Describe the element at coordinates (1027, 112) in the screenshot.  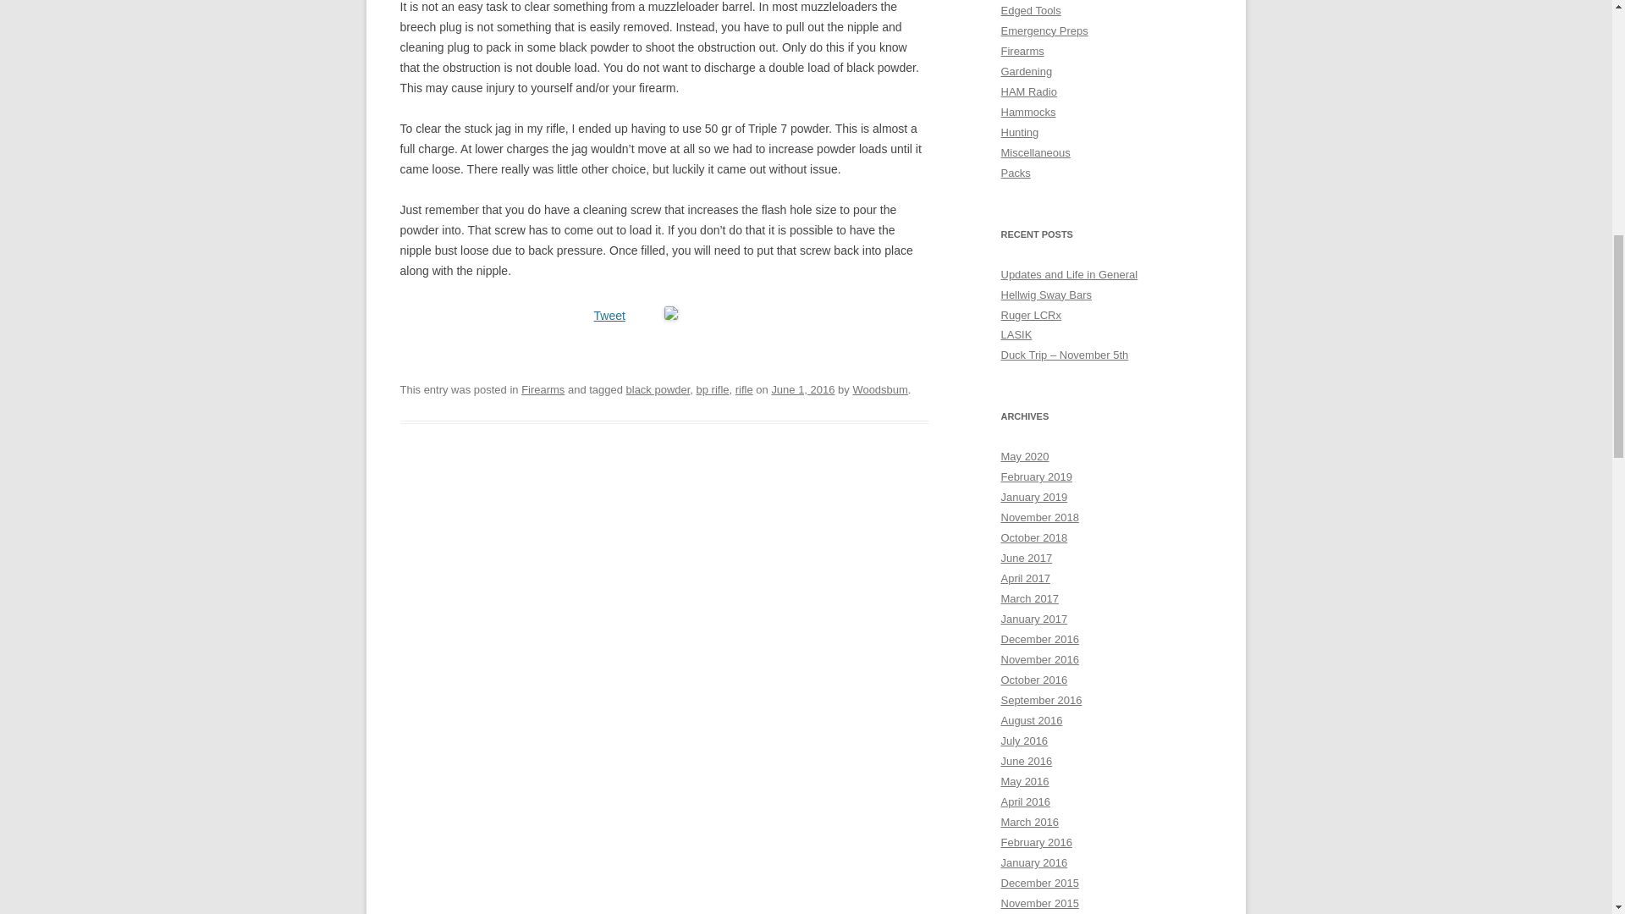
I see `Hammocks` at that location.